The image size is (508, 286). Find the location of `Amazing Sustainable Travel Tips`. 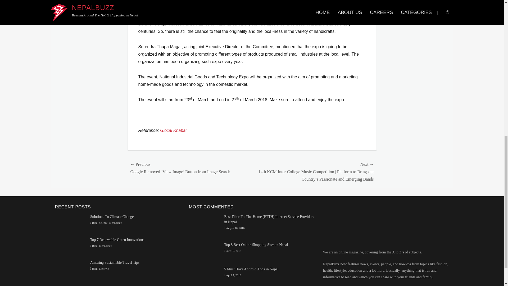

Amazing Sustainable Travel Tips is located at coordinates (115, 262).